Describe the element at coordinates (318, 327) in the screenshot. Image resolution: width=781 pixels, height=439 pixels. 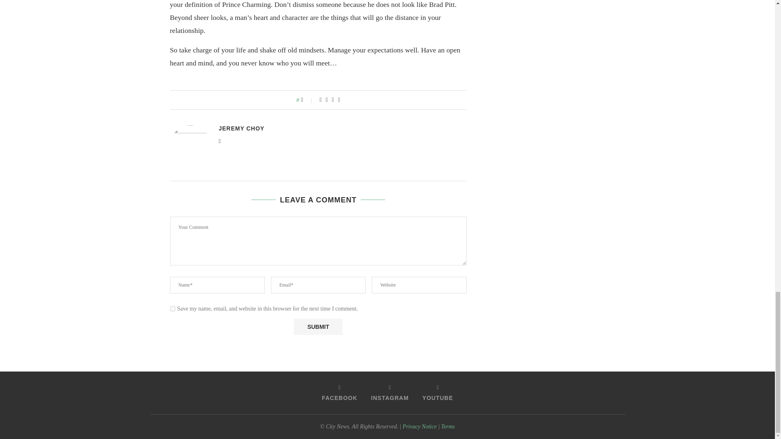
I see `Submit` at that location.